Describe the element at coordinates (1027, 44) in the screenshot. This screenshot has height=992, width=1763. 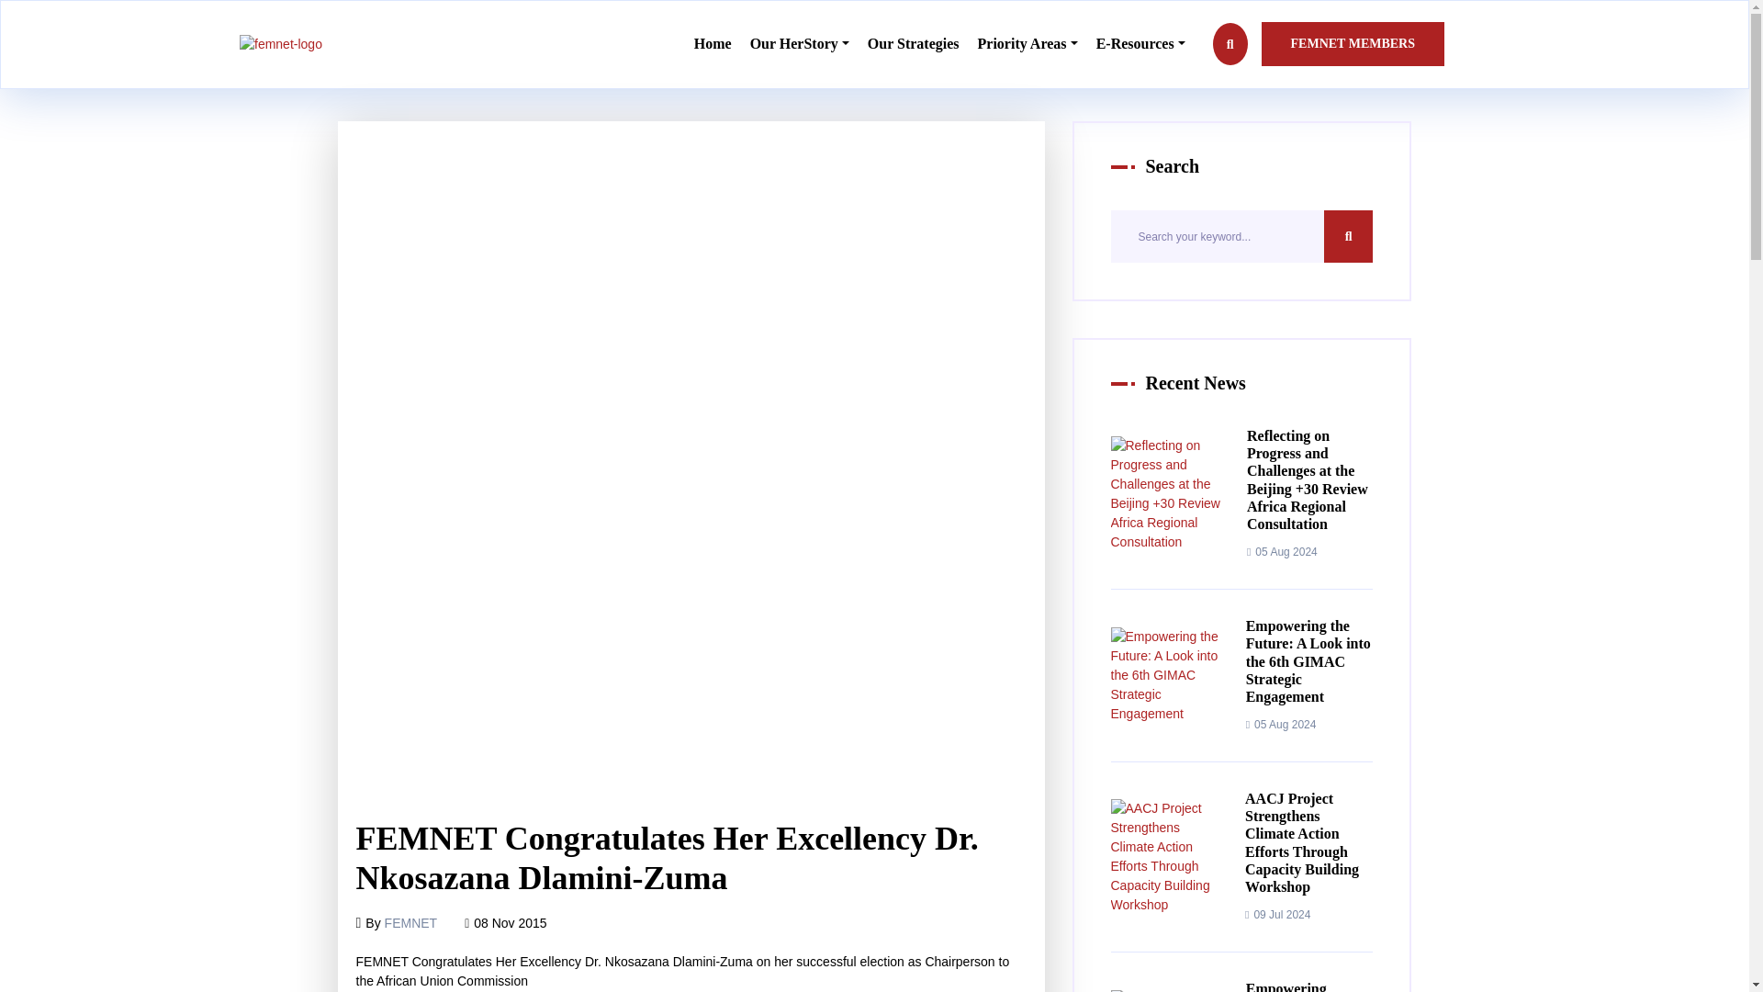
I see `Priority Areas` at that location.